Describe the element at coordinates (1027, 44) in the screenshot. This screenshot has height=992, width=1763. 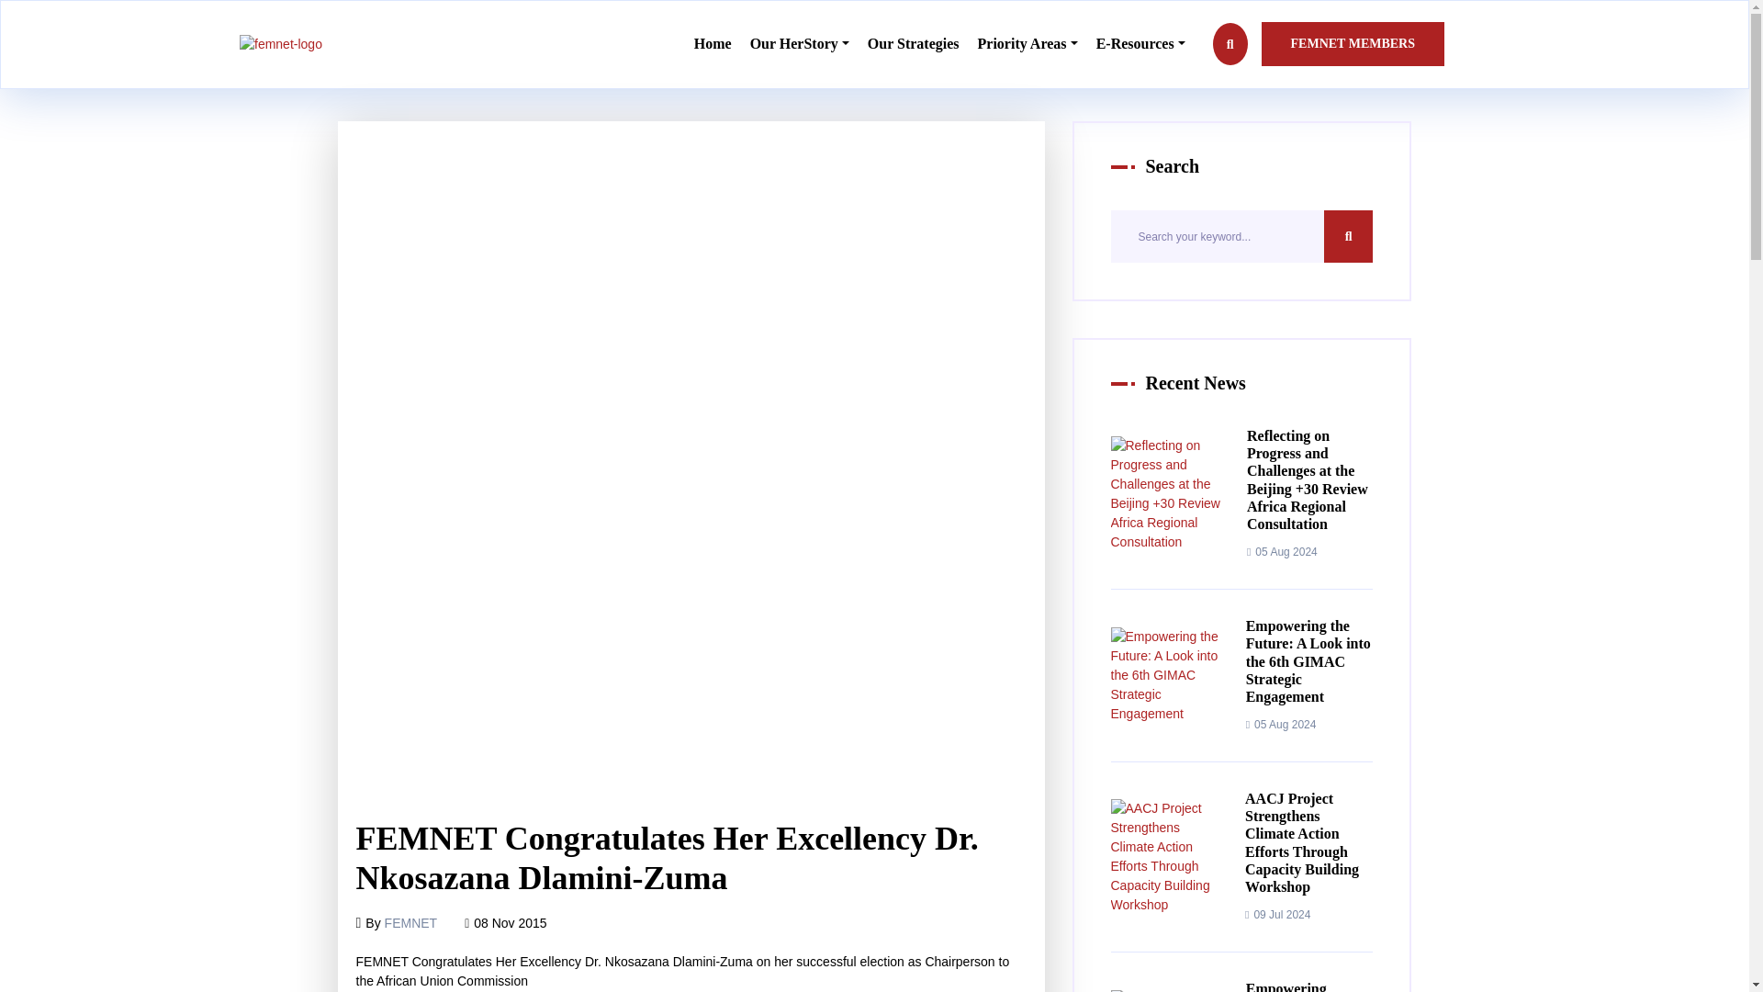
I see `Priority Areas` at that location.